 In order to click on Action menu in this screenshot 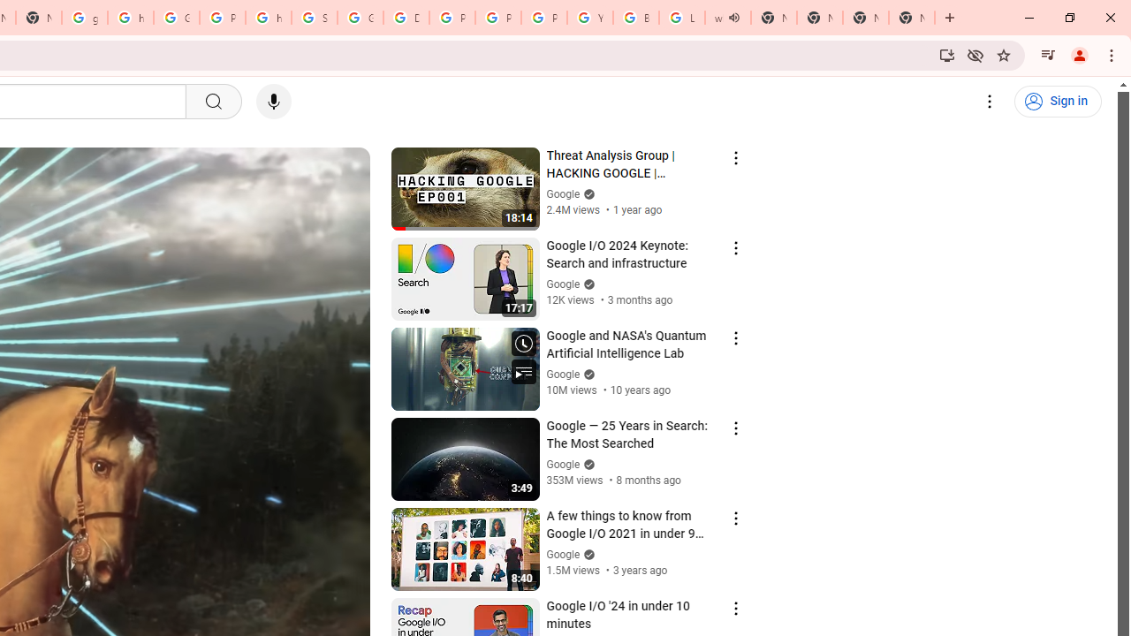, I will do `click(735, 608)`.